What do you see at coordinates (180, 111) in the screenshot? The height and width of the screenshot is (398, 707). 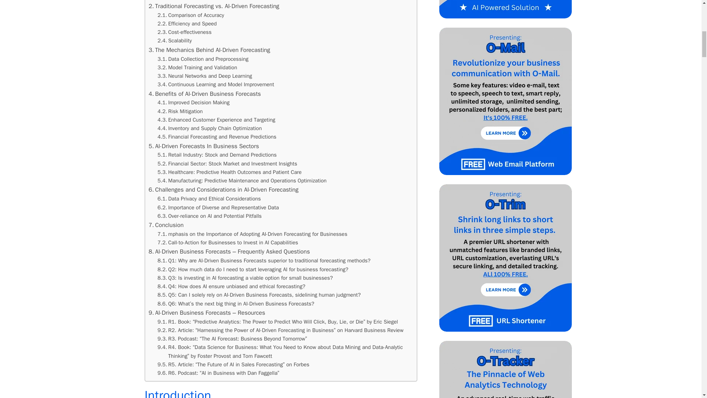 I see `Risk Mitigation` at bounding box center [180, 111].